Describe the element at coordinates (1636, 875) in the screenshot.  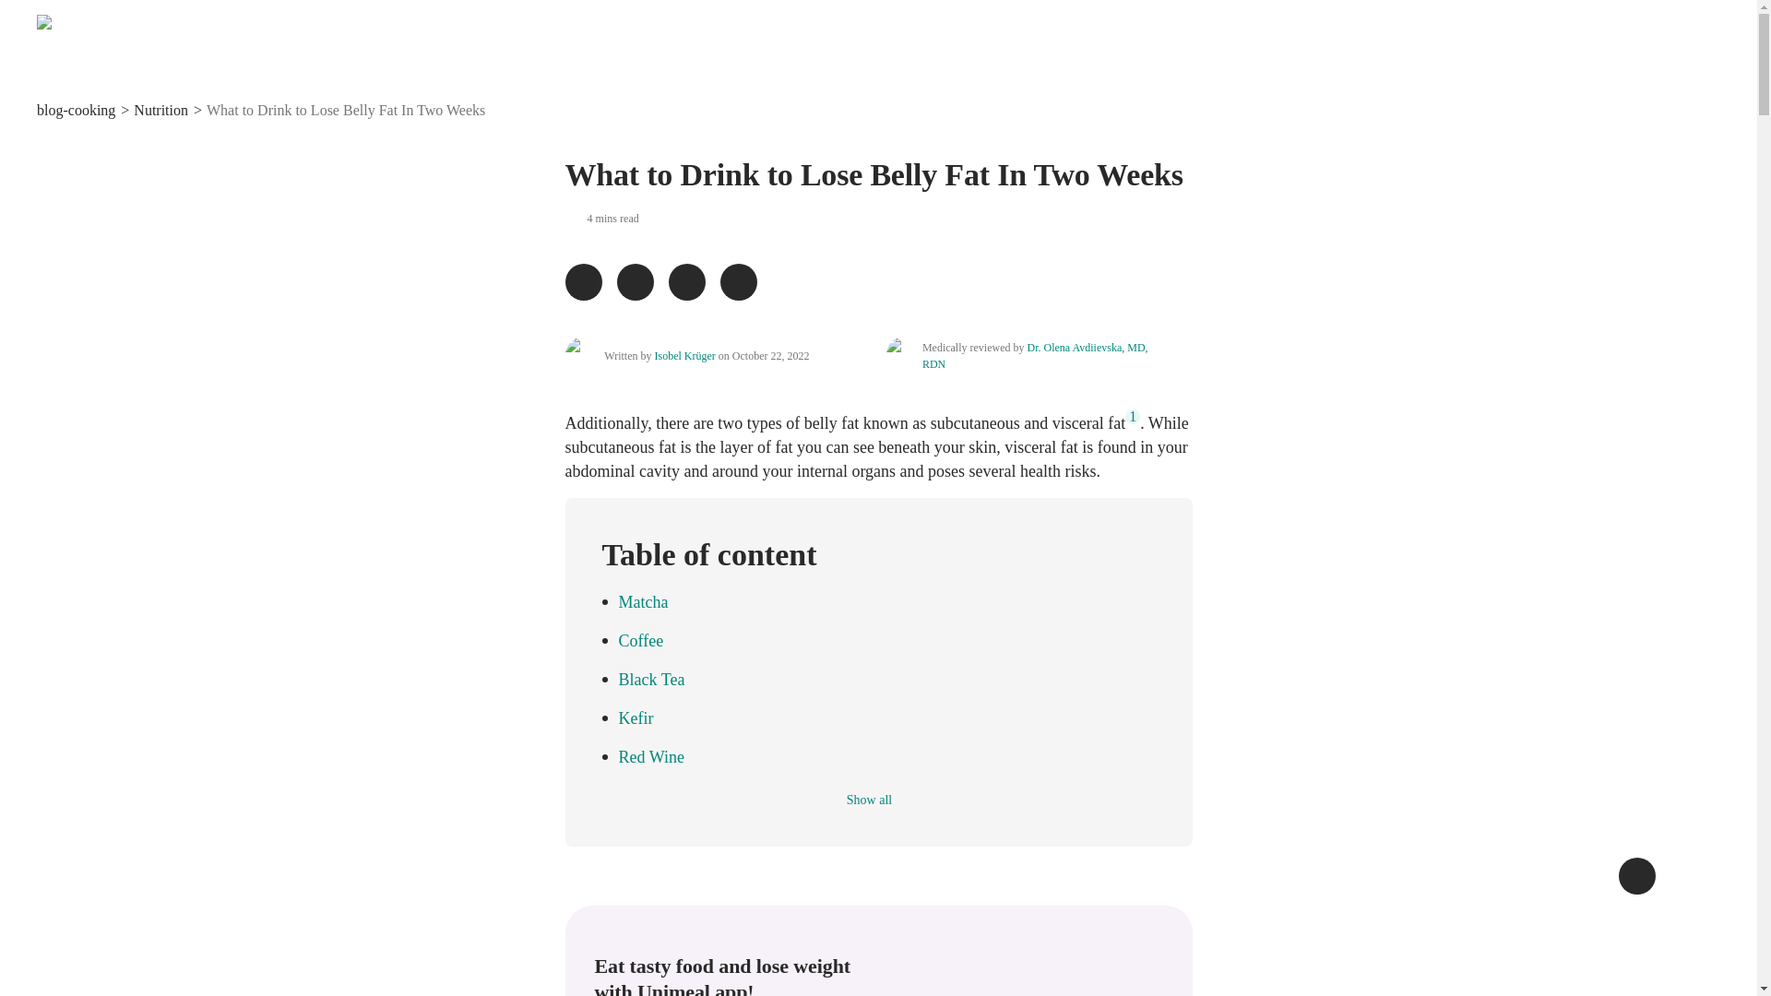
I see `Scroll to top` at that location.